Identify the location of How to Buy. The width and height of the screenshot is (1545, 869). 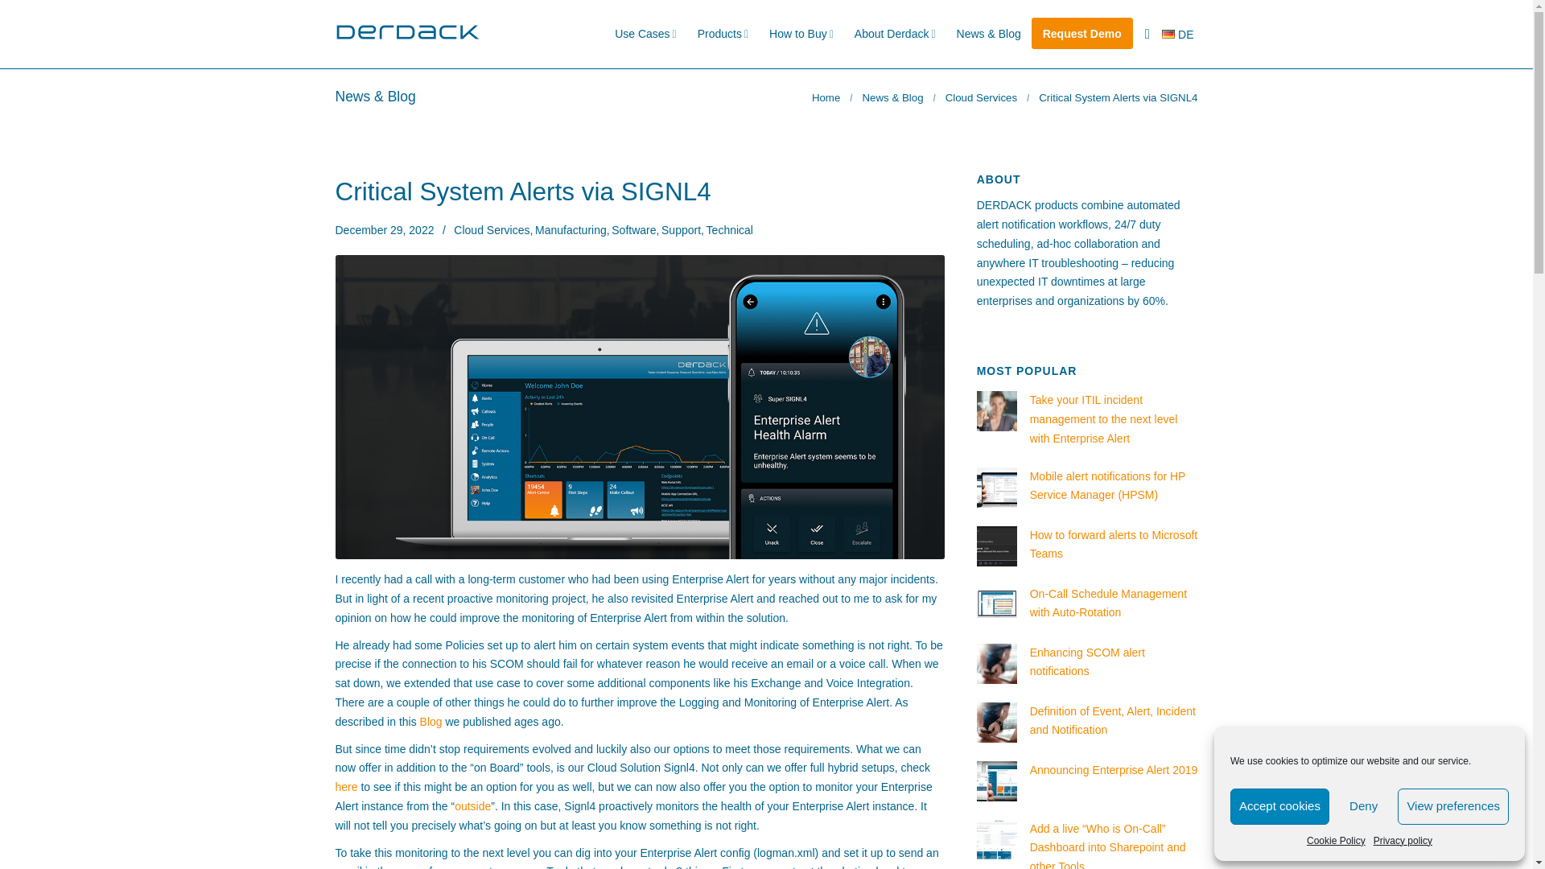
(801, 34).